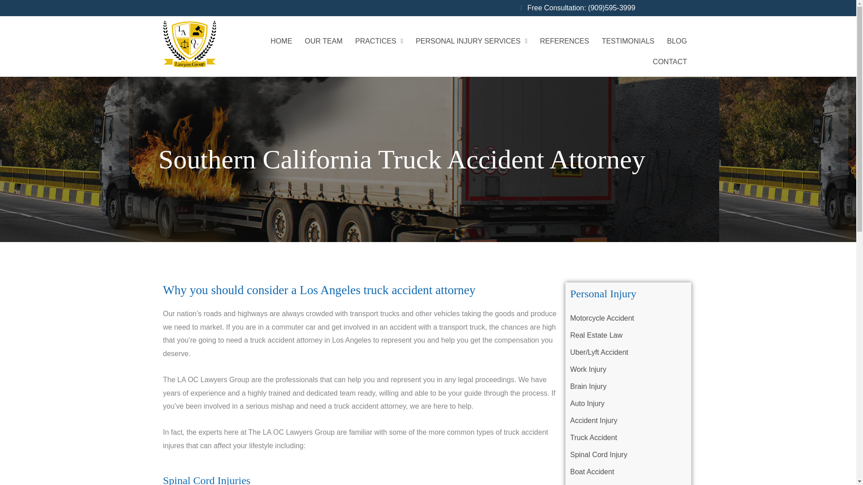  What do you see at coordinates (628, 387) in the screenshot?
I see `Brain Injury` at bounding box center [628, 387].